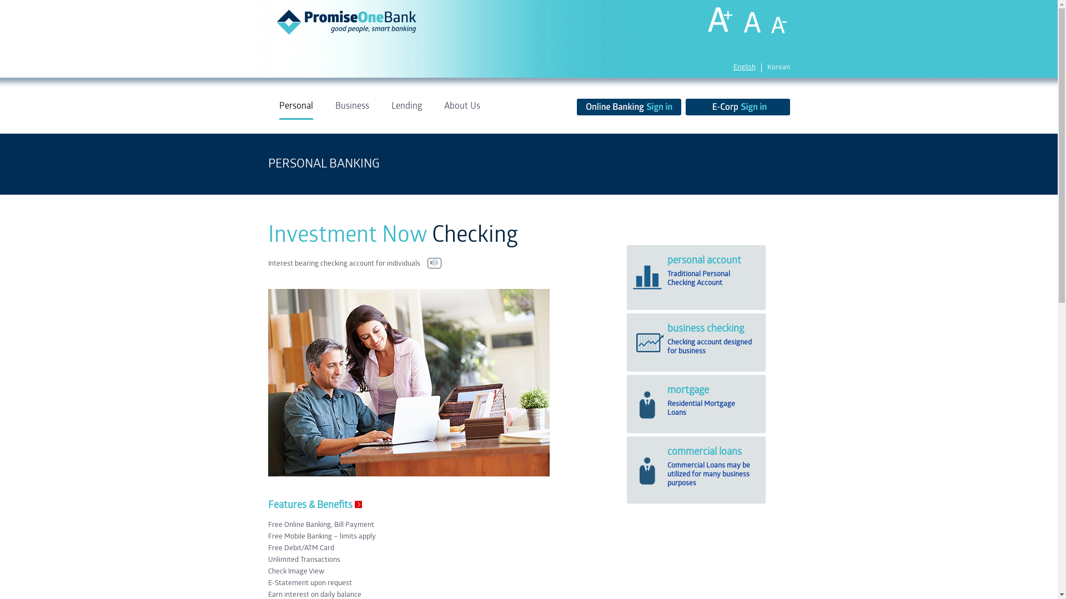 Image resolution: width=1066 pixels, height=599 pixels. Describe the element at coordinates (778, 68) in the screenshot. I see `Korean` at that location.